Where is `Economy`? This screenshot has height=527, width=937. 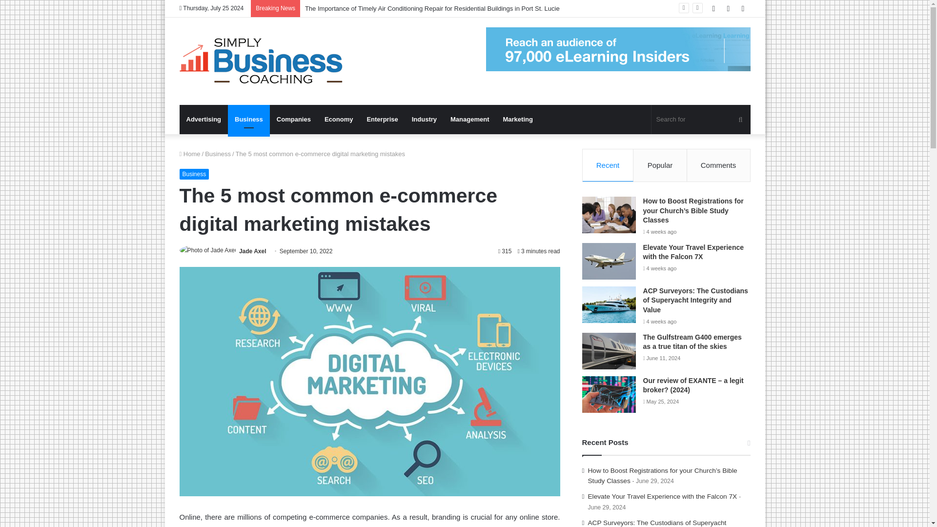
Economy is located at coordinates (339, 119).